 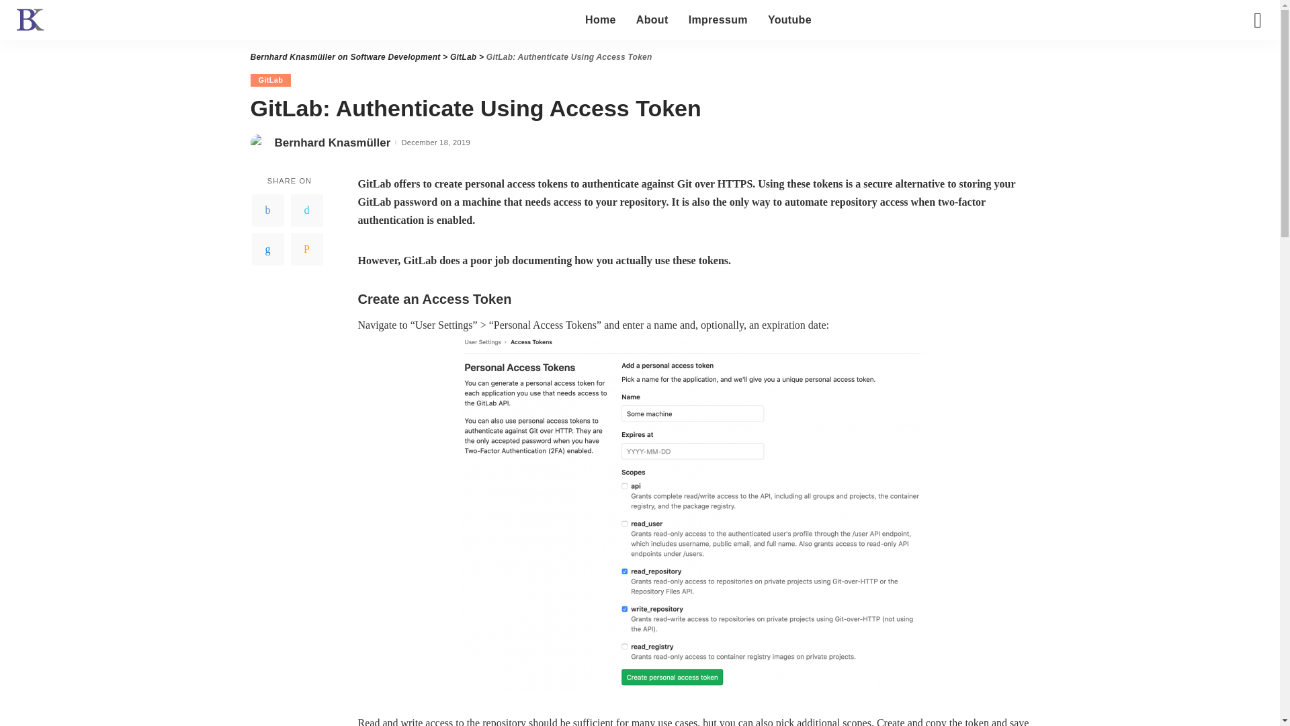 I want to click on Search, so click(x=1248, y=67).